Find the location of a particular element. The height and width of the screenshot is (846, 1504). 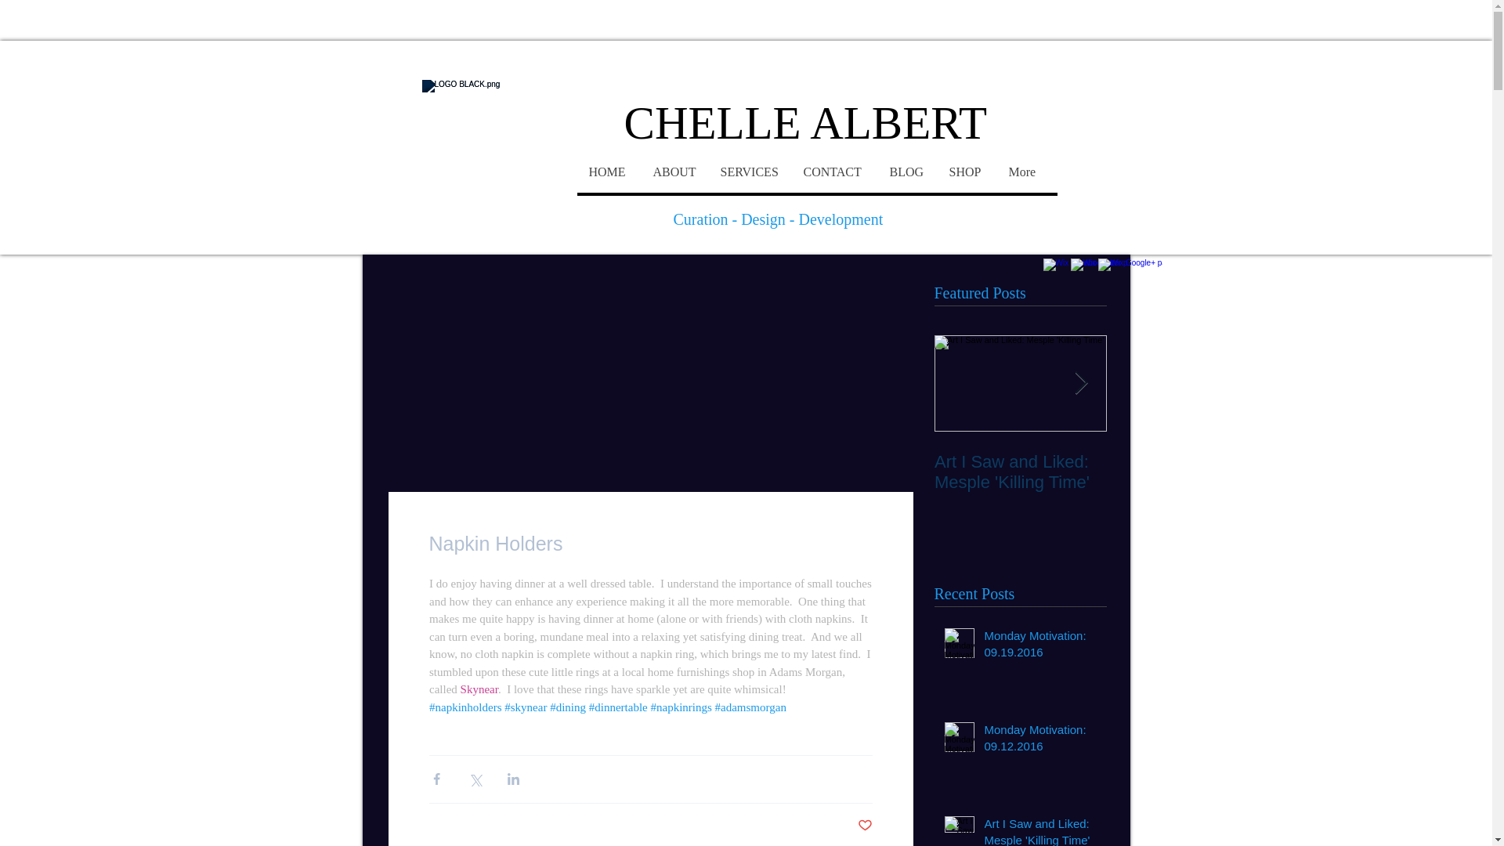

Art I Saw and Liked: Mesple 'Killing Time' is located at coordinates (1039, 830).